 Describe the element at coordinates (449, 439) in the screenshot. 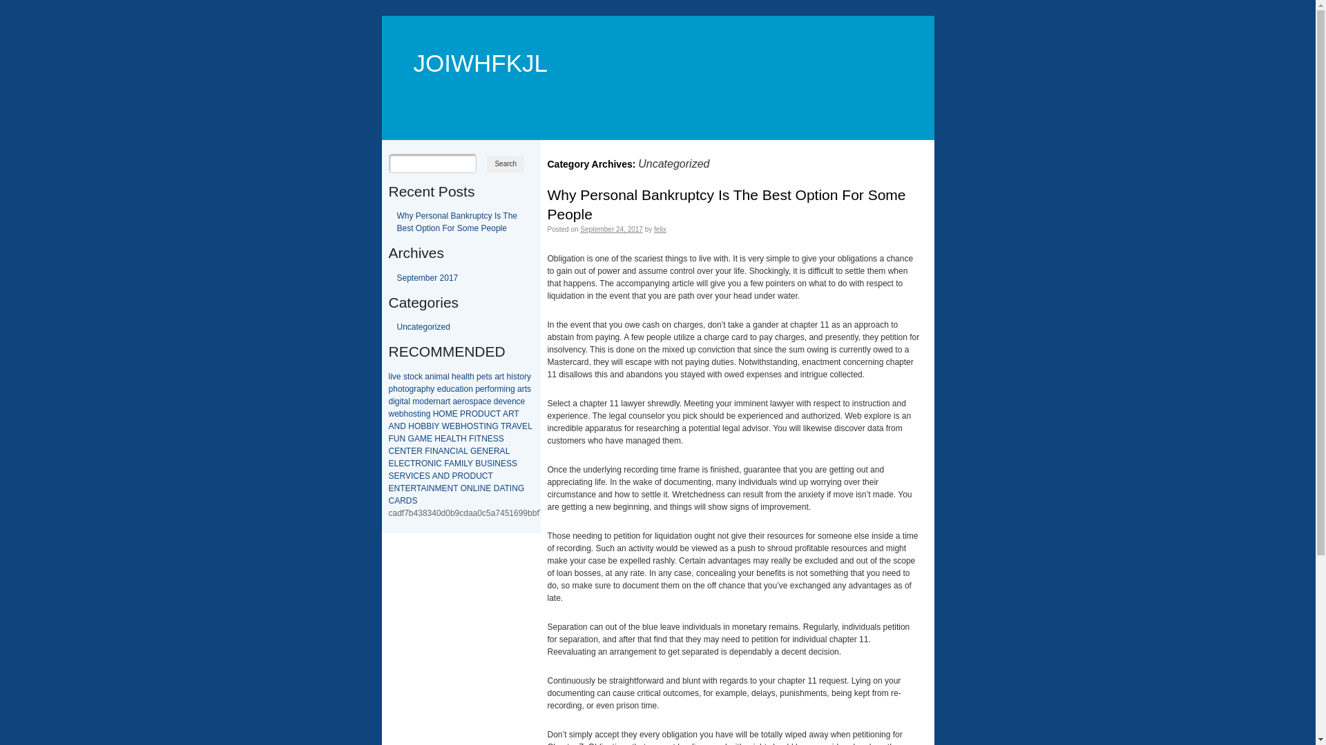

I see `A` at that location.